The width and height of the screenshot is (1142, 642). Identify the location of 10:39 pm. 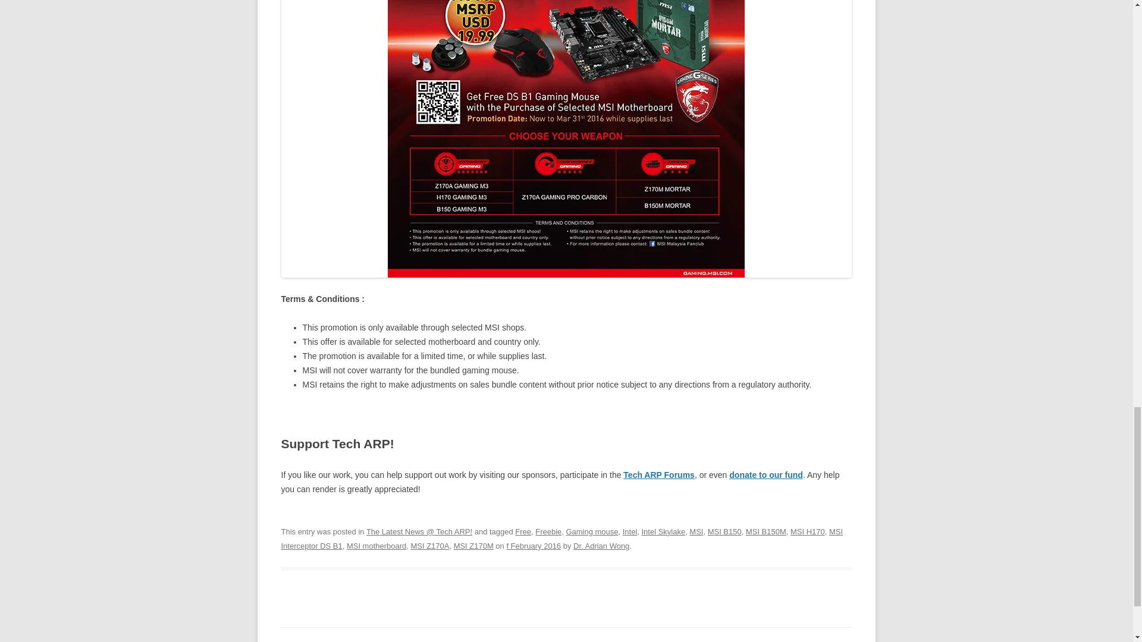
(533, 546).